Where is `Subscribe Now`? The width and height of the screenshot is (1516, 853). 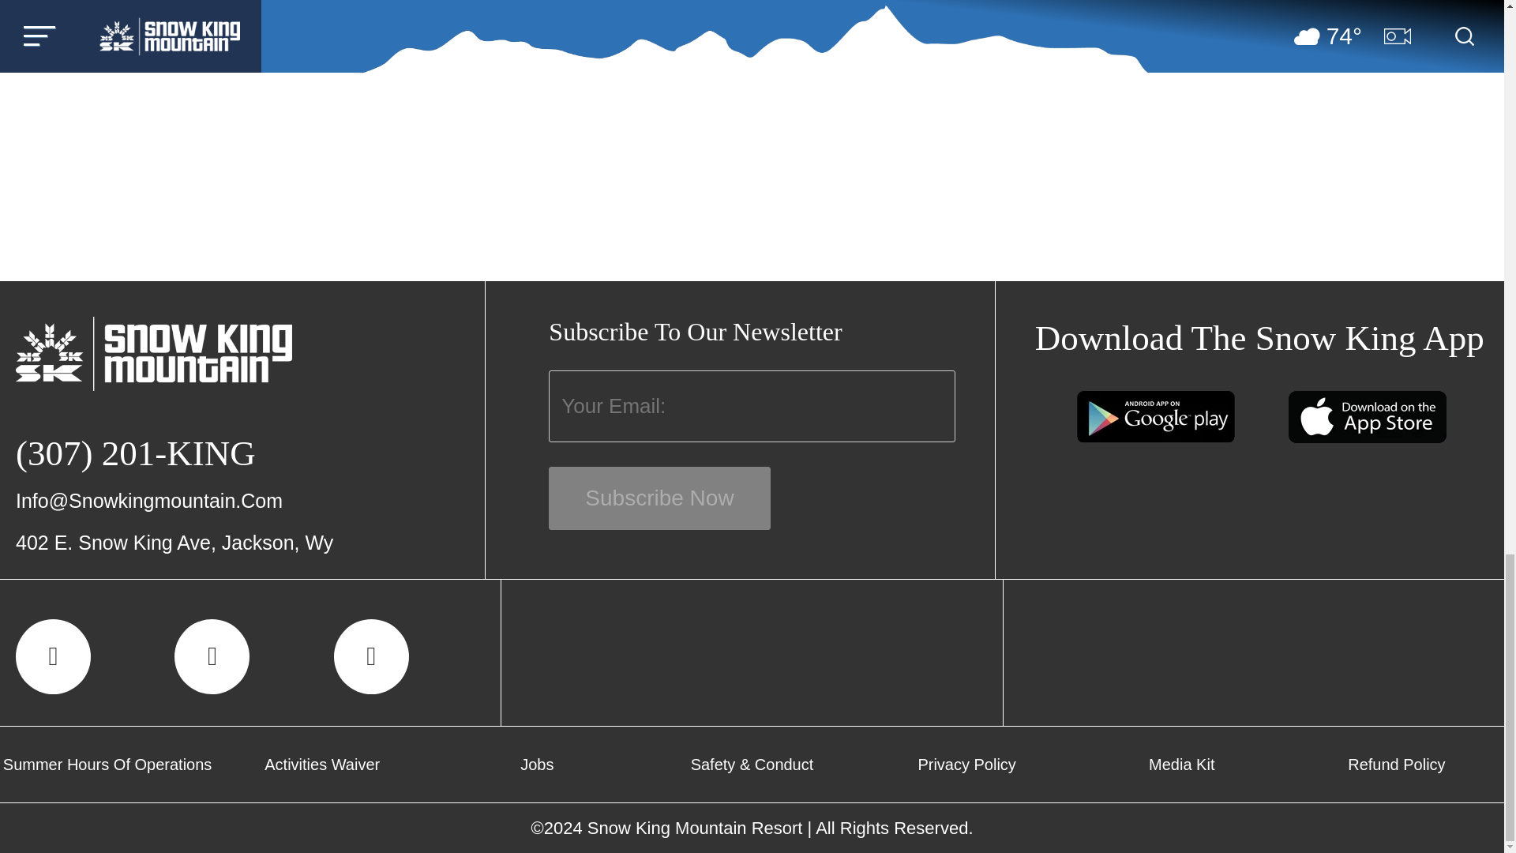 Subscribe Now is located at coordinates (659, 498).